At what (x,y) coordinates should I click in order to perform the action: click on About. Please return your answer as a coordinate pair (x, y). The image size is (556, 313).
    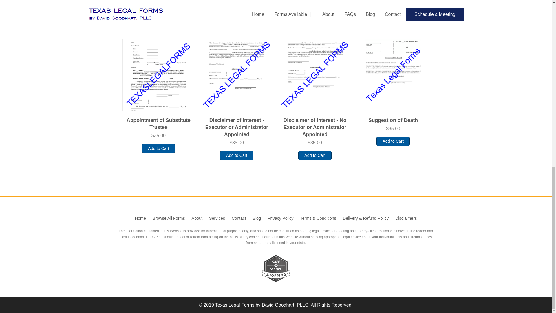
    Looking at the image, I should click on (197, 218).